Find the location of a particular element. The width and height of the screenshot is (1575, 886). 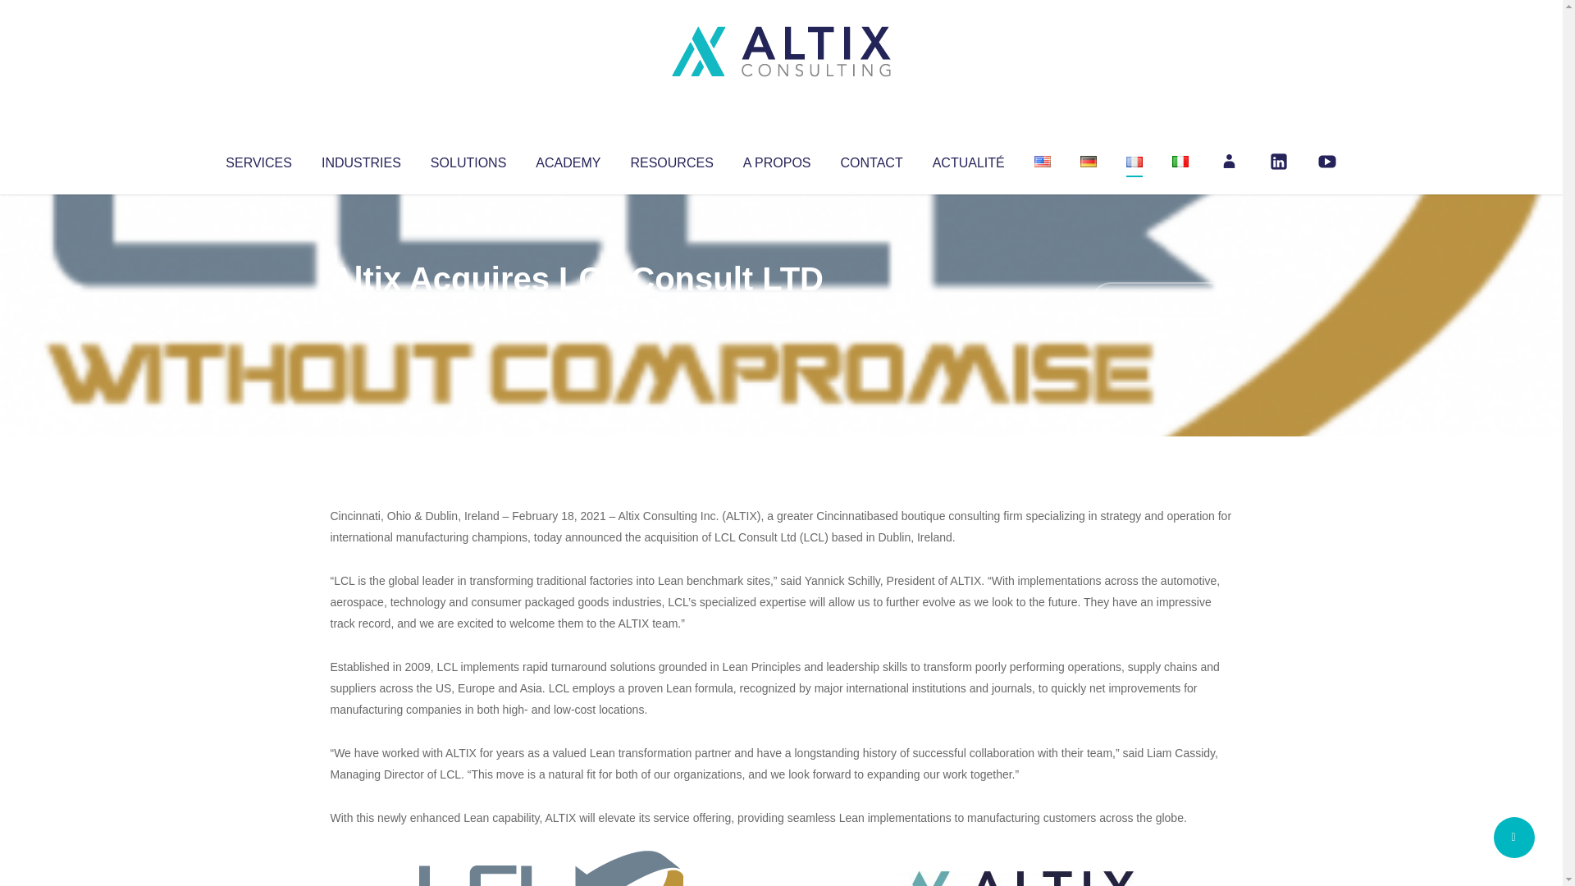

RESOURCES is located at coordinates (671, 159).